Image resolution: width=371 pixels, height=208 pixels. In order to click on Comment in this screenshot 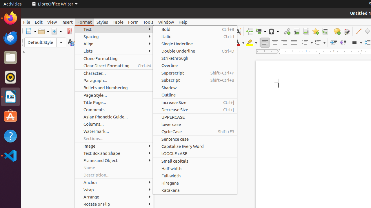, I will do `click(337, 31)`.